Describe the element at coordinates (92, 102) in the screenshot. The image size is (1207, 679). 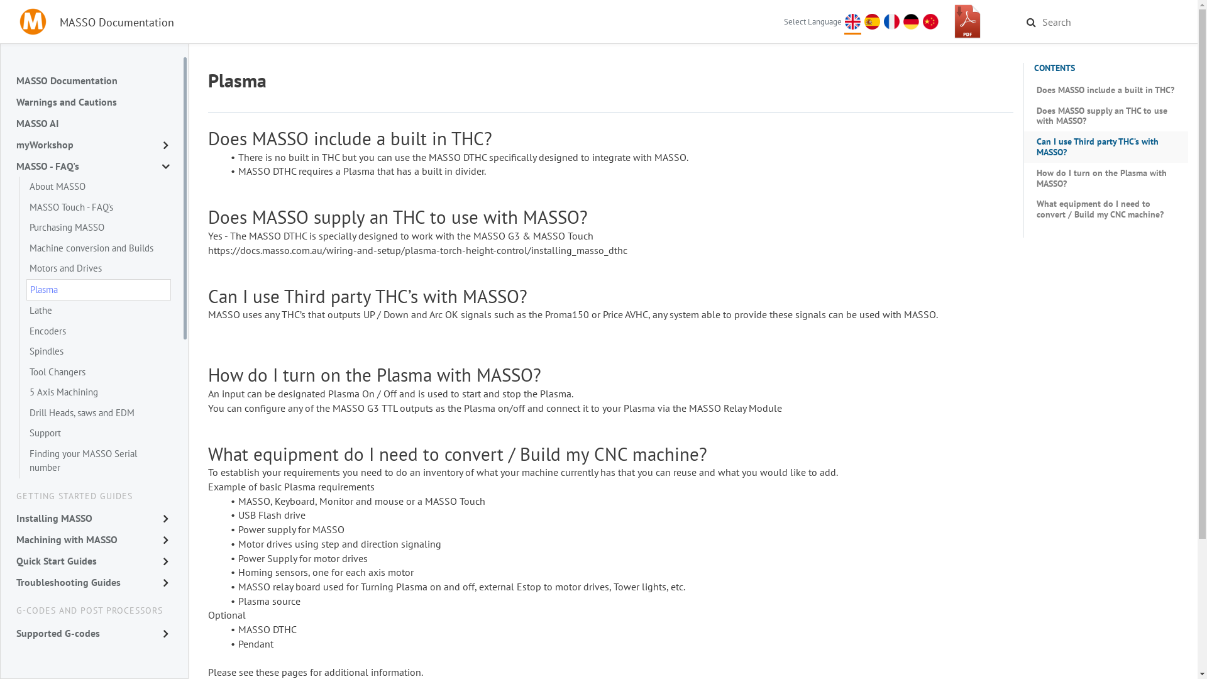
I see `Warnings and Cautions` at that location.